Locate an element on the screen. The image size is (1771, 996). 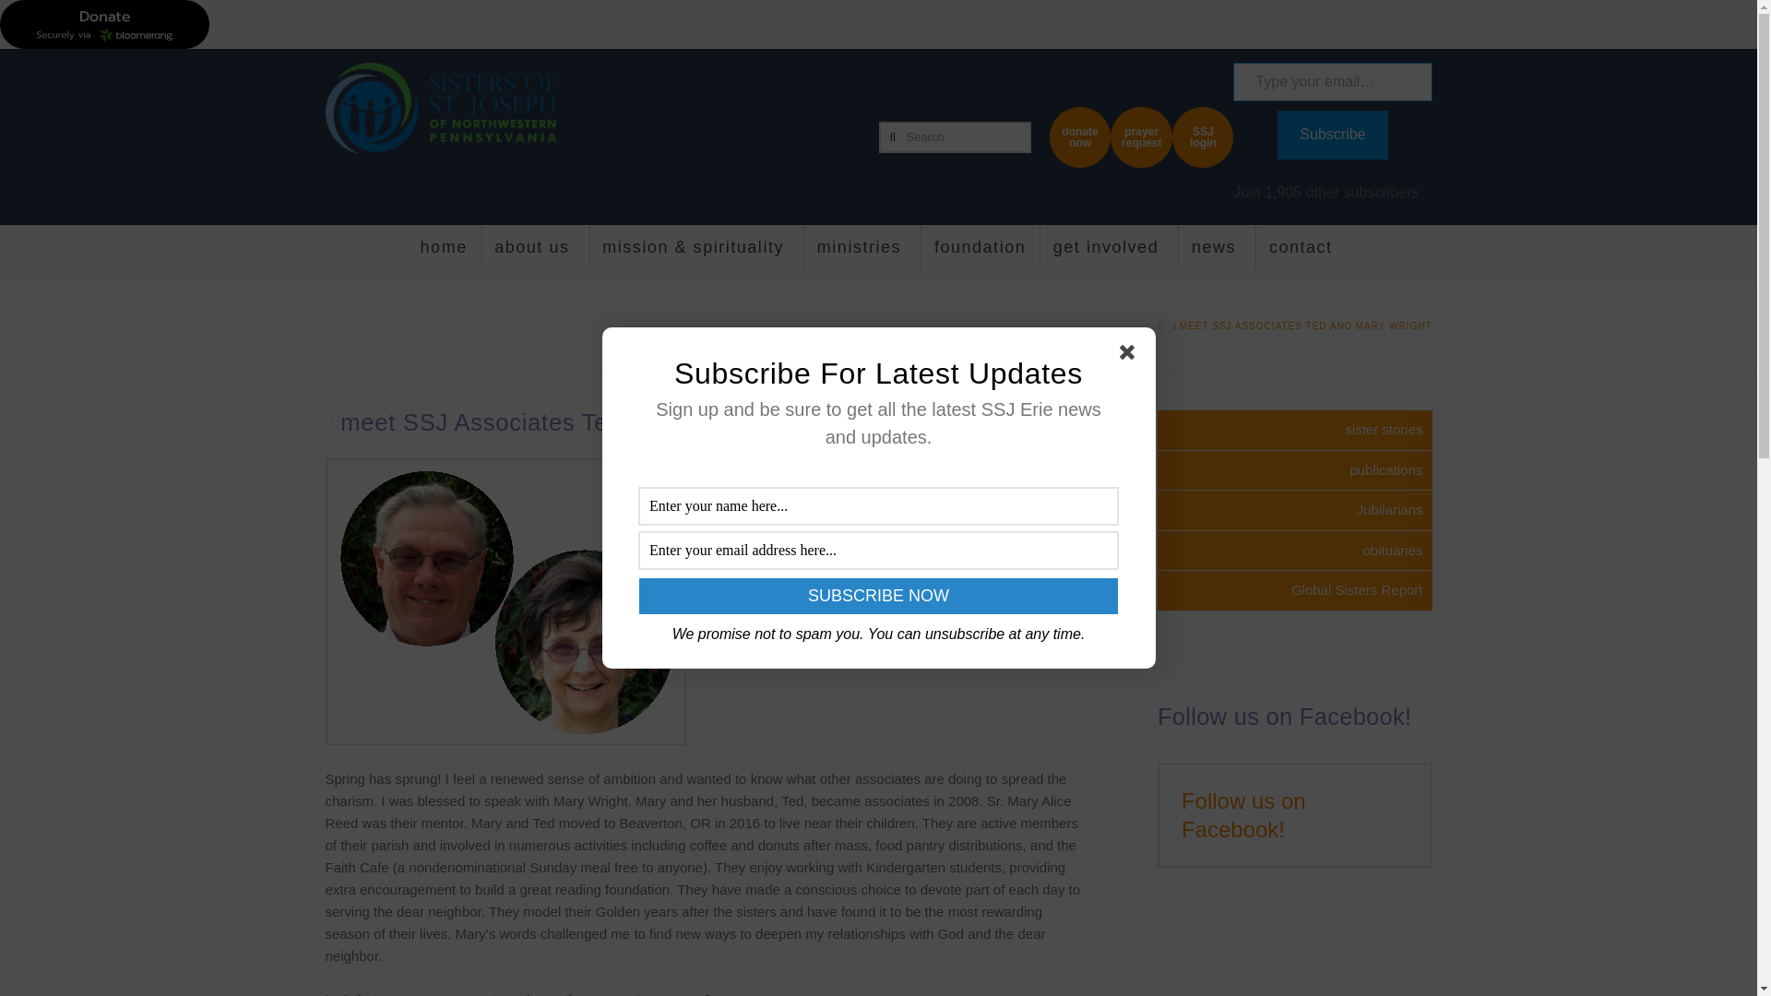
foundation is located at coordinates (980, 253).